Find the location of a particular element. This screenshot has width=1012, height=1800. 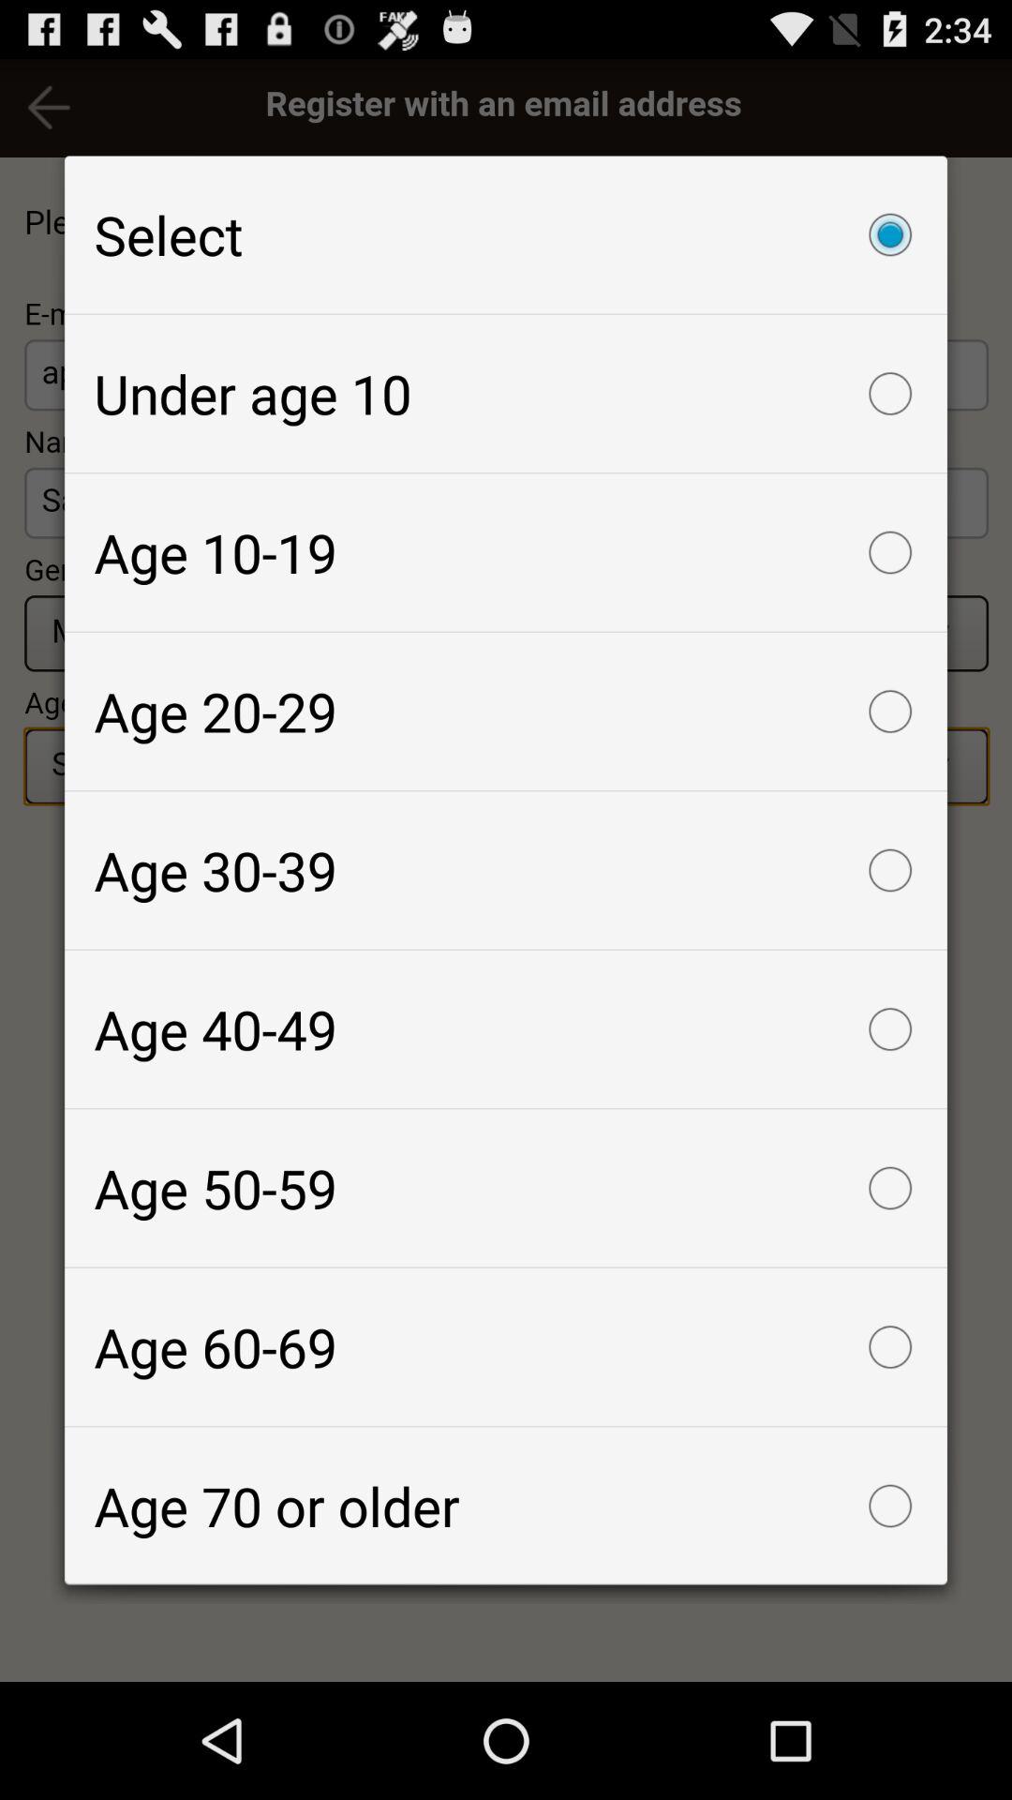

flip until age 60-69 item is located at coordinates (506, 1346).